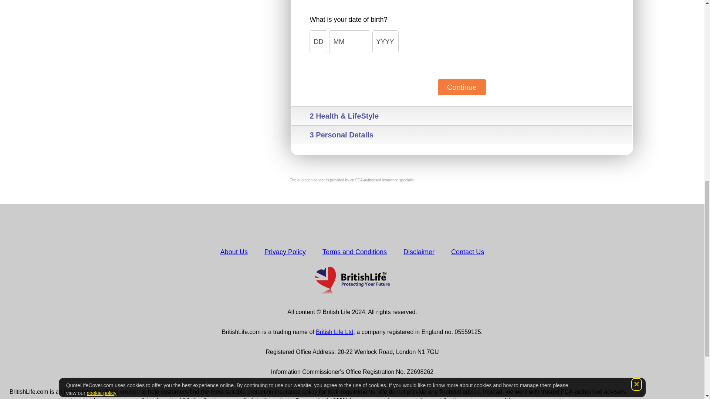 The width and height of the screenshot is (710, 399). I want to click on Privacy Policy, so click(285, 252).